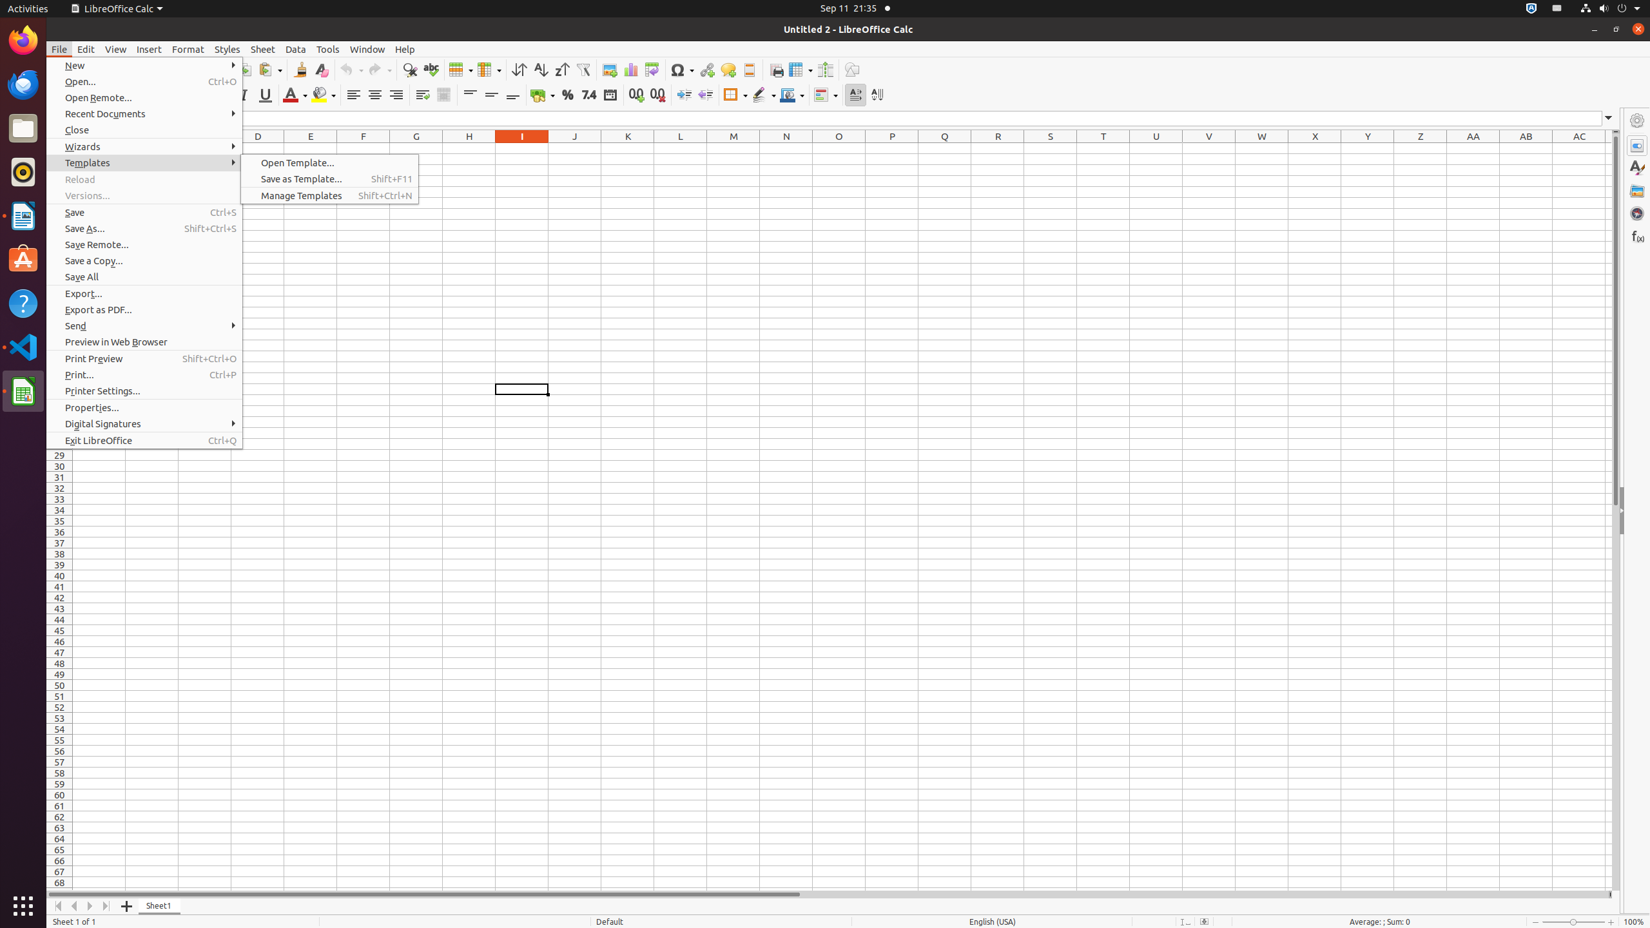 This screenshot has width=1650, height=928. Describe the element at coordinates (998, 148) in the screenshot. I see `R1` at that location.